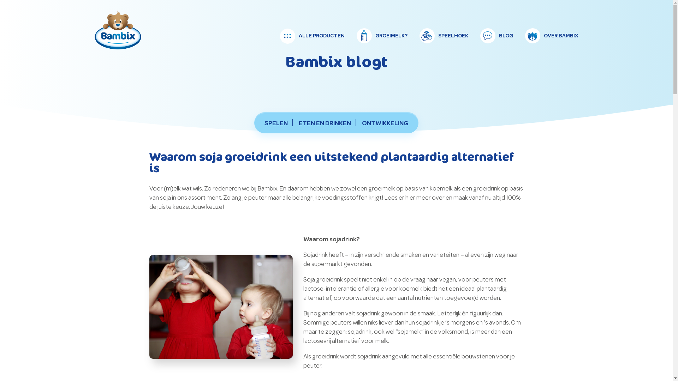 Image resolution: width=678 pixels, height=381 pixels. What do you see at coordinates (118, 48) in the screenshot?
I see `Bambix` at bounding box center [118, 48].